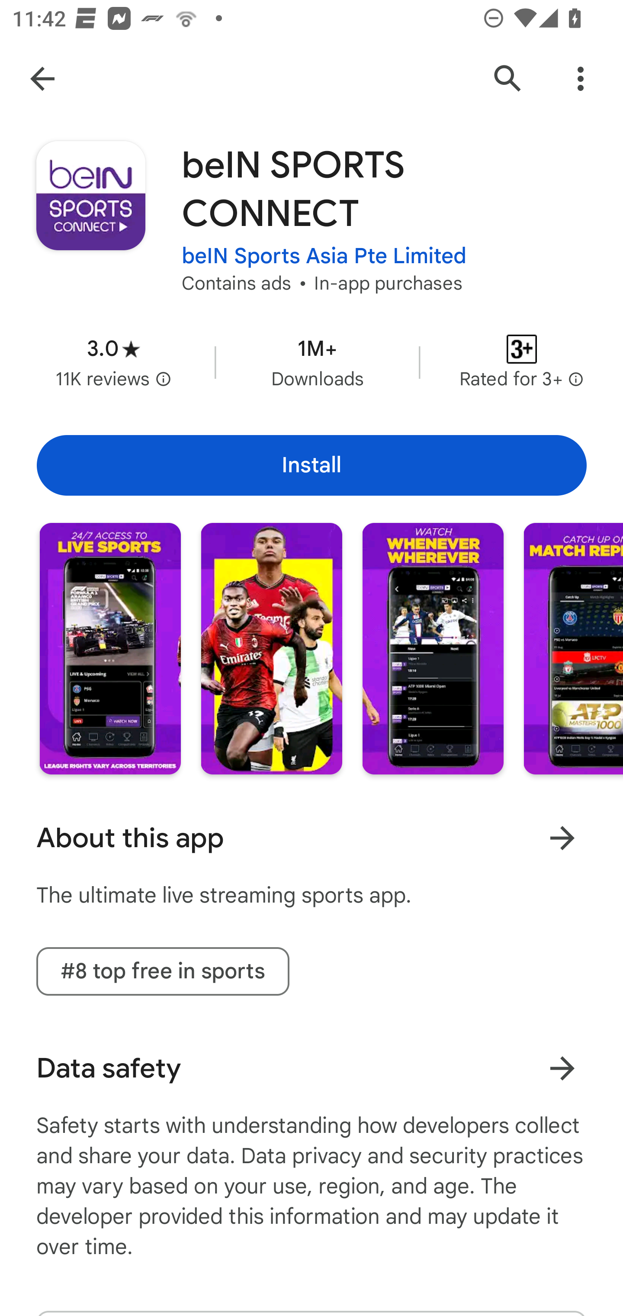 This screenshot has height=1316, width=623. Describe the element at coordinates (562, 1068) in the screenshot. I see `Learn more about data safety` at that location.